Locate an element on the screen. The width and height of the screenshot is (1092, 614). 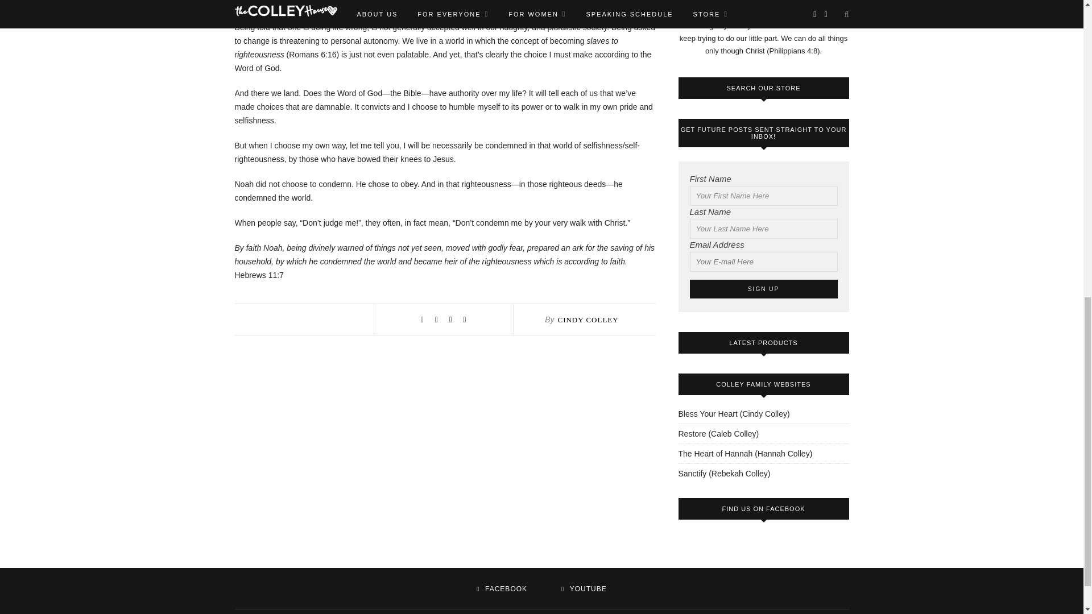
CINDY COLLEY is located at coordinates (587, 320).